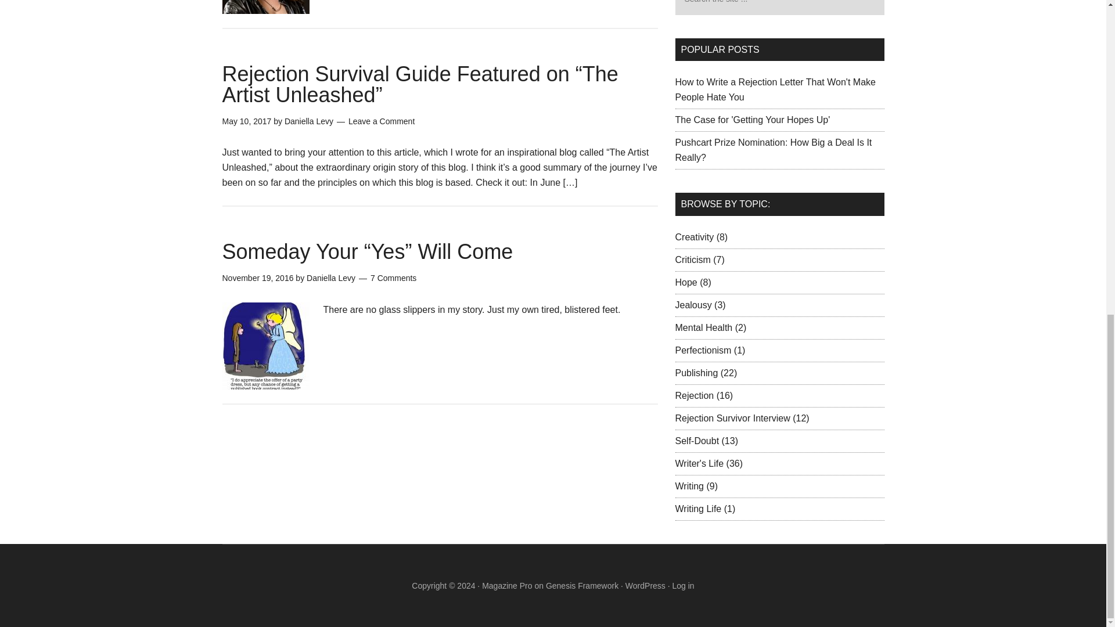  Describe the element at coordinates (697, 440) in the screenshot. I see `Self-Doubt` at that location.